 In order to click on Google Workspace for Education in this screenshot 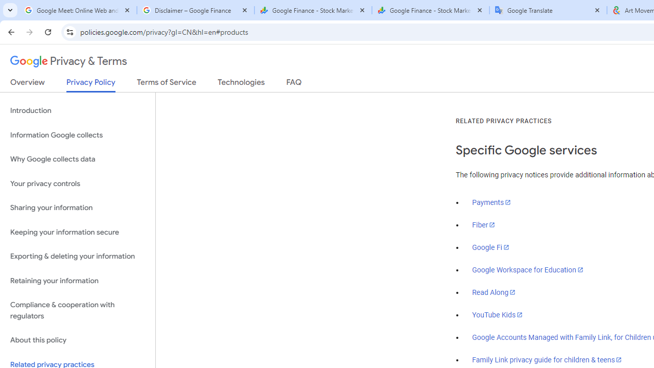, I will do `click(527, 270)`.